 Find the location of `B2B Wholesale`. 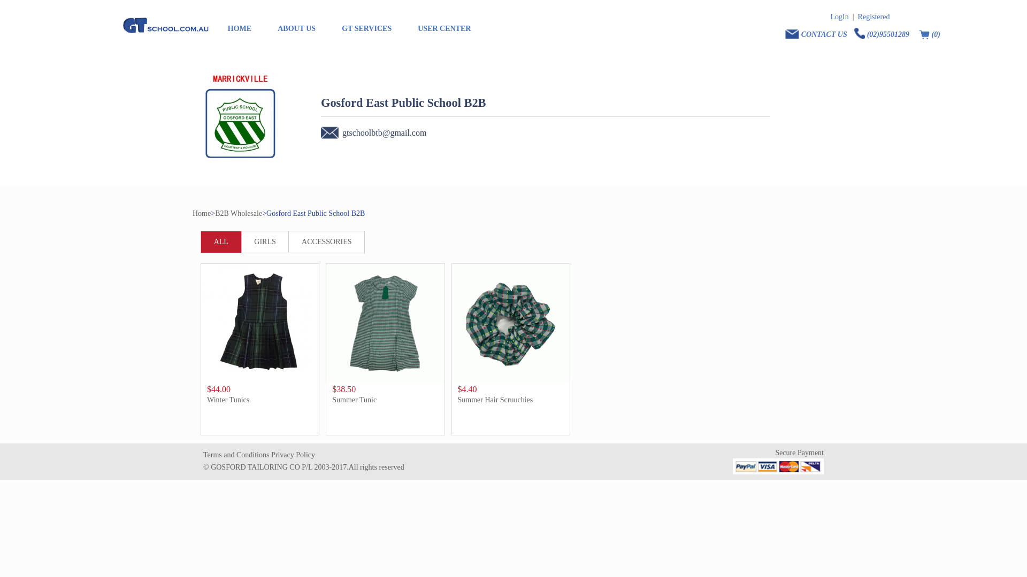

B2B Wholesale is located at coordinates (239, 214).